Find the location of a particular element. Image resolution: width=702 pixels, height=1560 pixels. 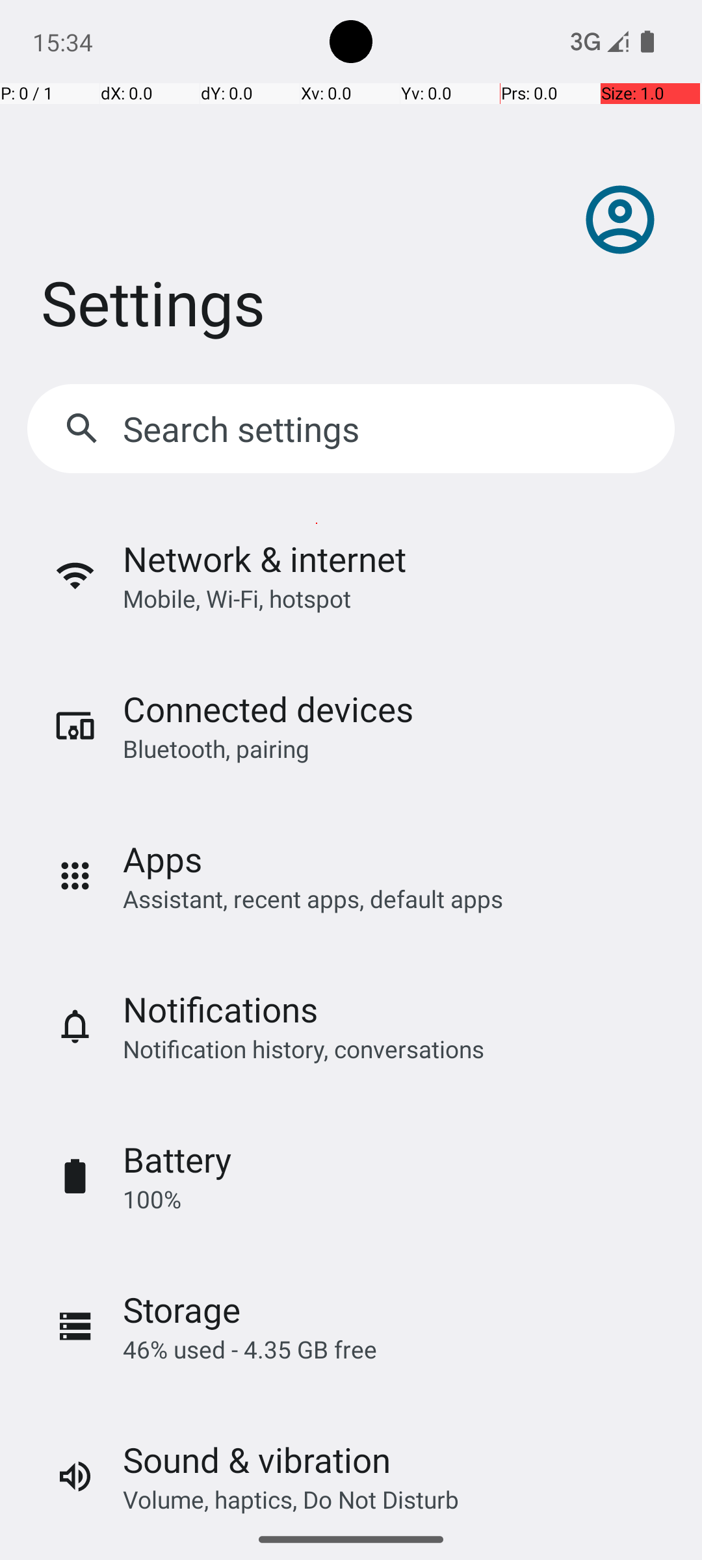

46% used - 4.35 GB free is located at coordinates (250, 1349).